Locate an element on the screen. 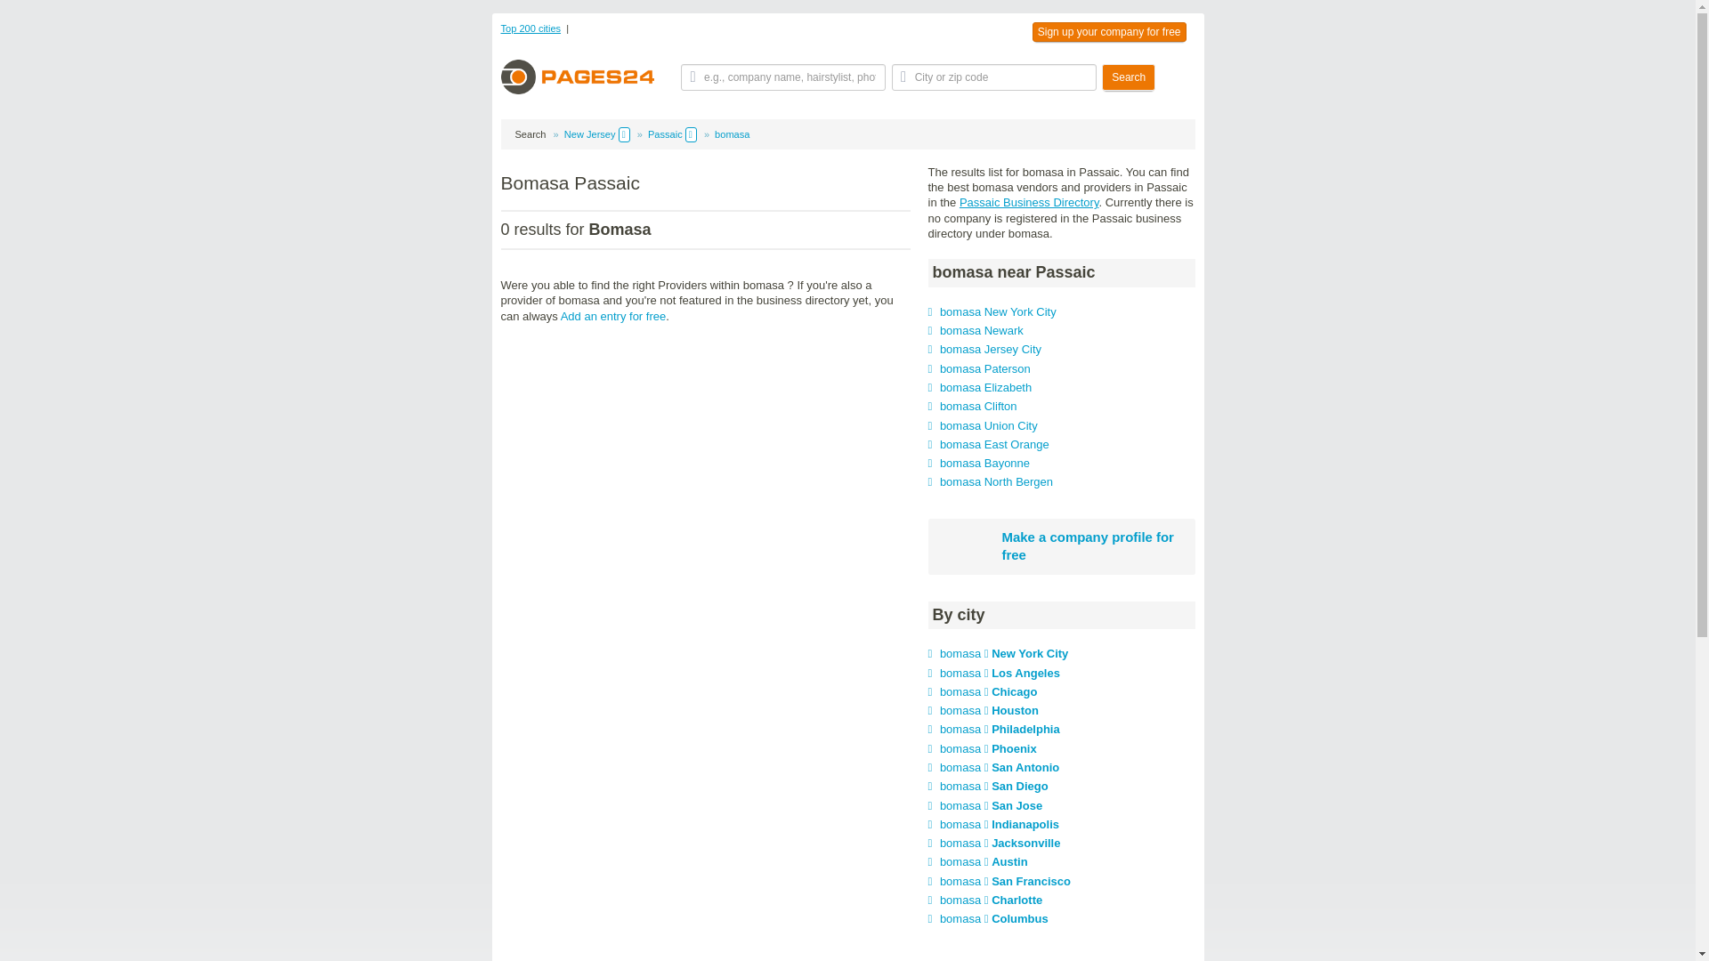  Passaic Business Directory is located at coordinates (1029, 203).